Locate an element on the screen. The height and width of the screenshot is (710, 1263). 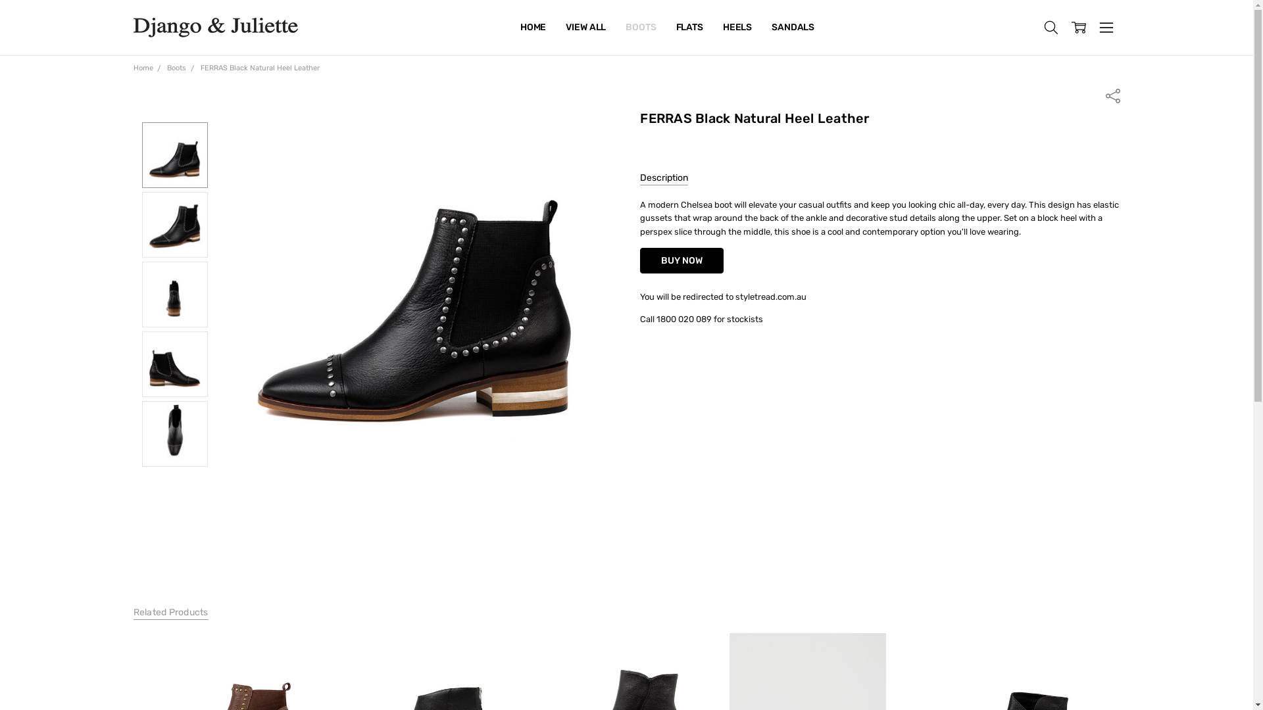
ABOUT DJANGO & JULIETTE is located at coordinates (582, 28).